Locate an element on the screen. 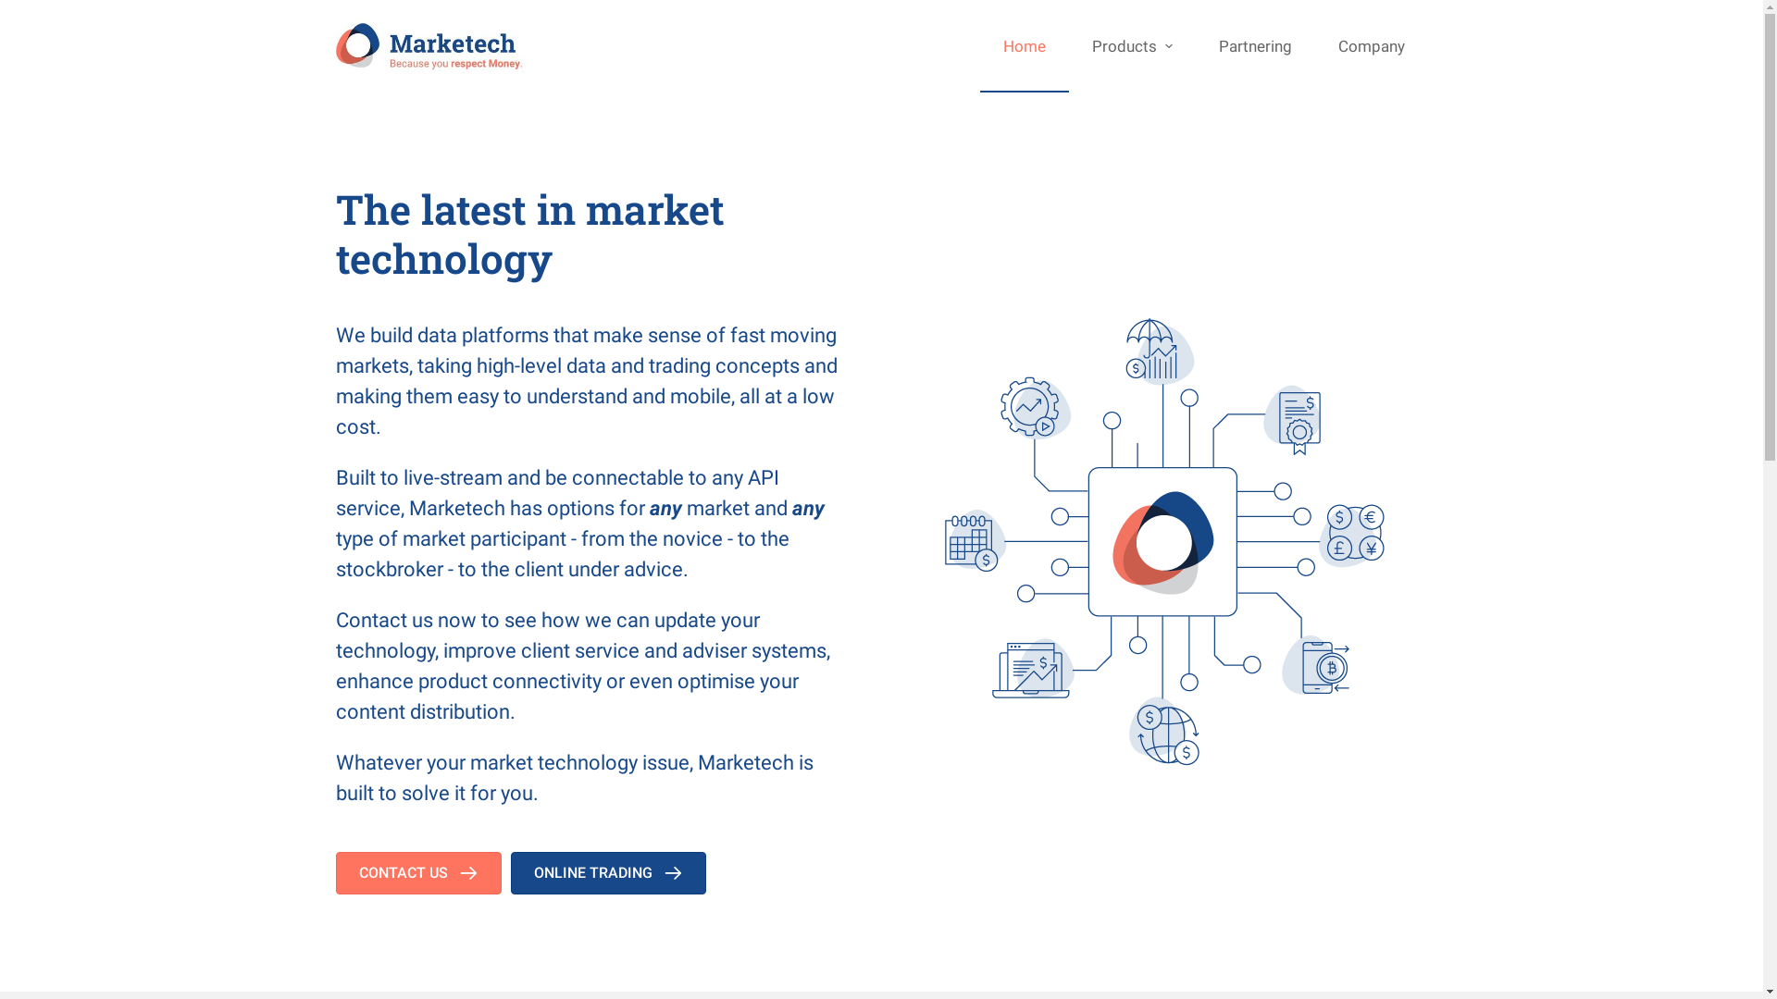 The width and height of the screenshot is (1777, 999). Partnering is located at coordinates (1255, 46).